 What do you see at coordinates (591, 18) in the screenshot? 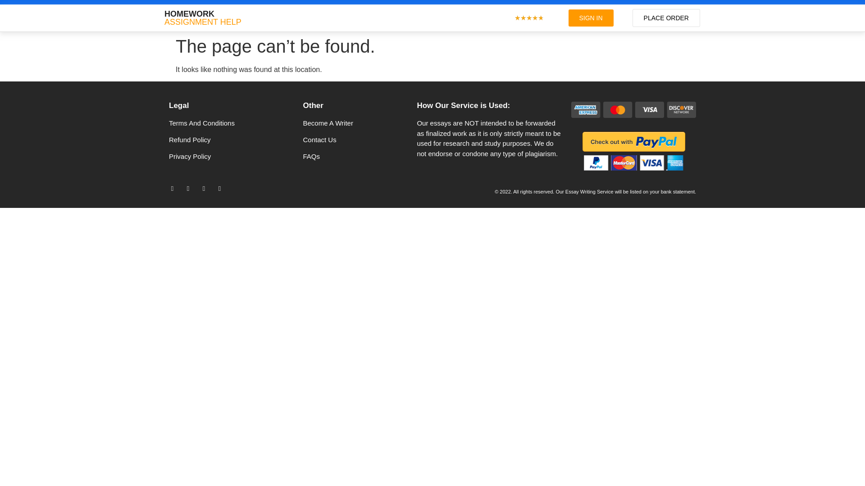
I see `SIGN IN` at bounding box center [591, 18].